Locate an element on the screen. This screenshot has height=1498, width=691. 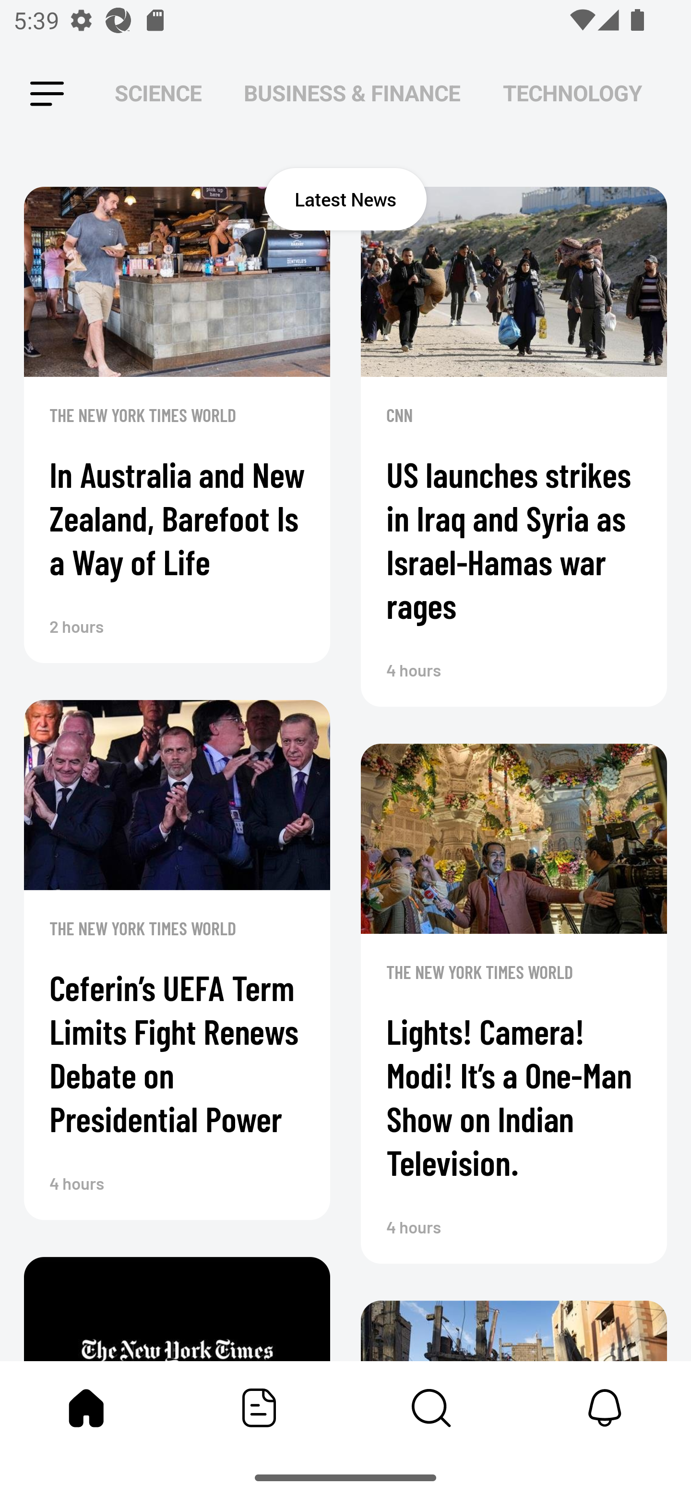
Leading Icon is located at coordinates (47, 94).